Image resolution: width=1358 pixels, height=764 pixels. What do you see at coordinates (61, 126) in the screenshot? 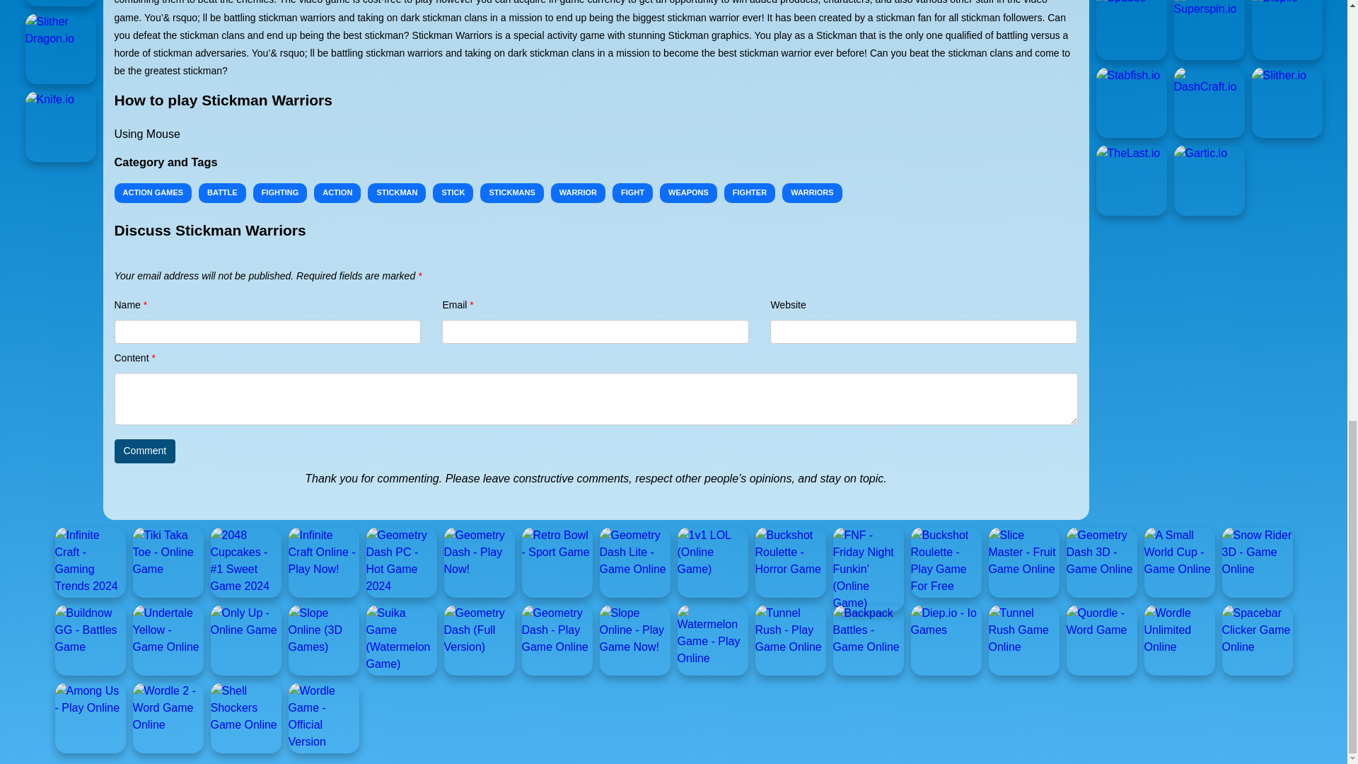
I see `Knife.io` at bounding box center [61, 126].